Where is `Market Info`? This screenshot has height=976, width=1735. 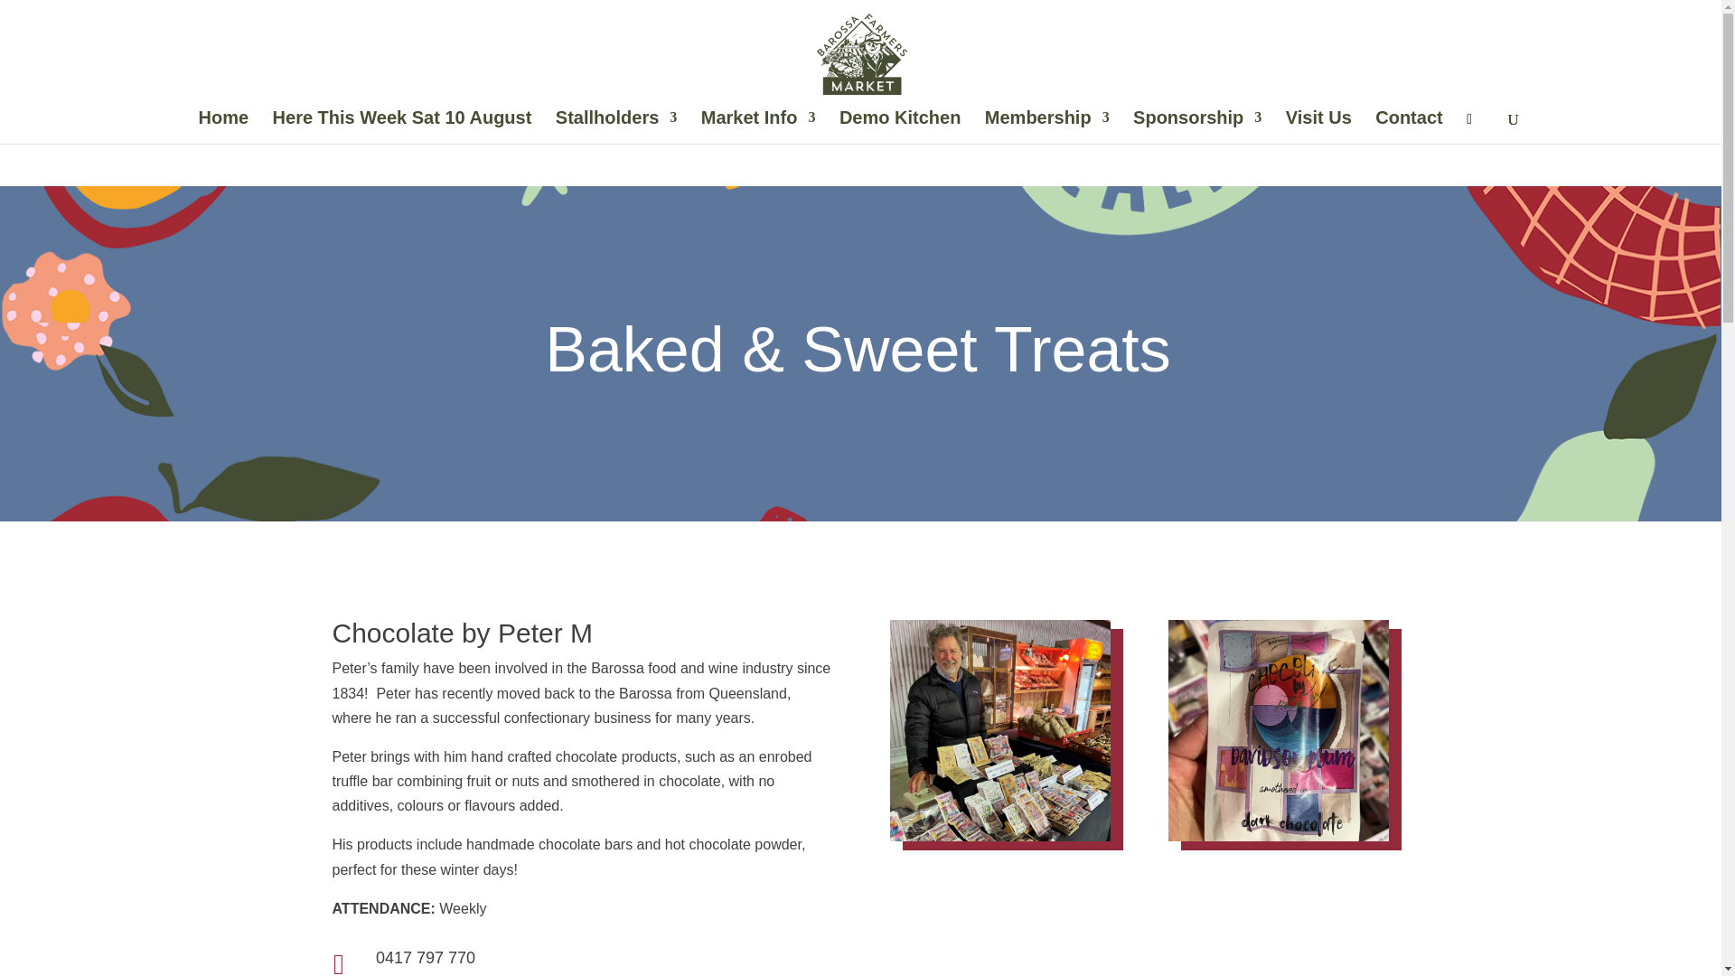
Market Info is located at coordinates (757, 127).